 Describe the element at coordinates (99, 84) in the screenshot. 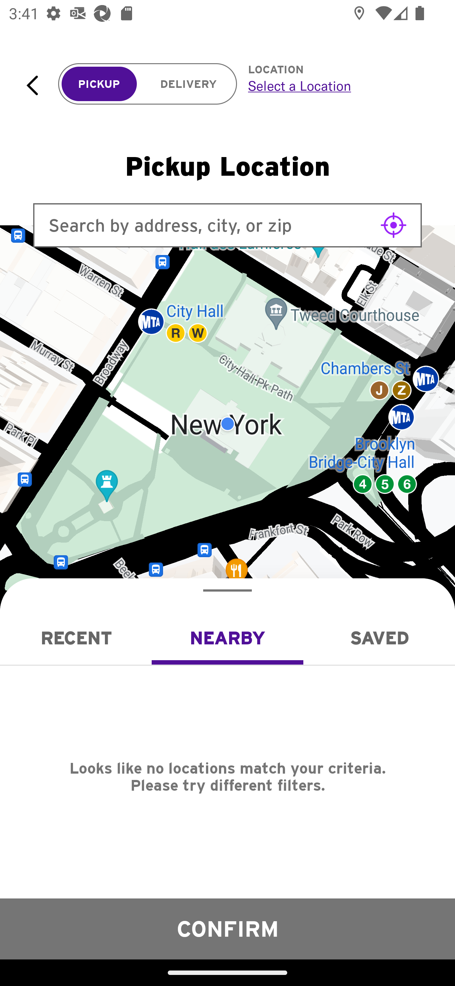

I see `PICKUP` at that location.